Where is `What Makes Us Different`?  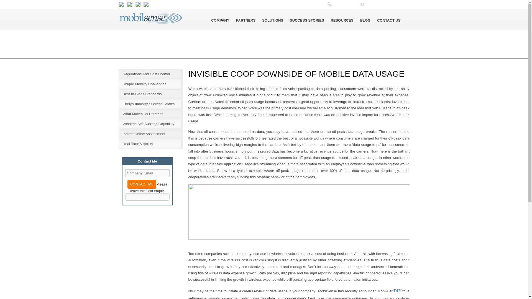
What Makes Us Different is located at coordinates (152, 114).